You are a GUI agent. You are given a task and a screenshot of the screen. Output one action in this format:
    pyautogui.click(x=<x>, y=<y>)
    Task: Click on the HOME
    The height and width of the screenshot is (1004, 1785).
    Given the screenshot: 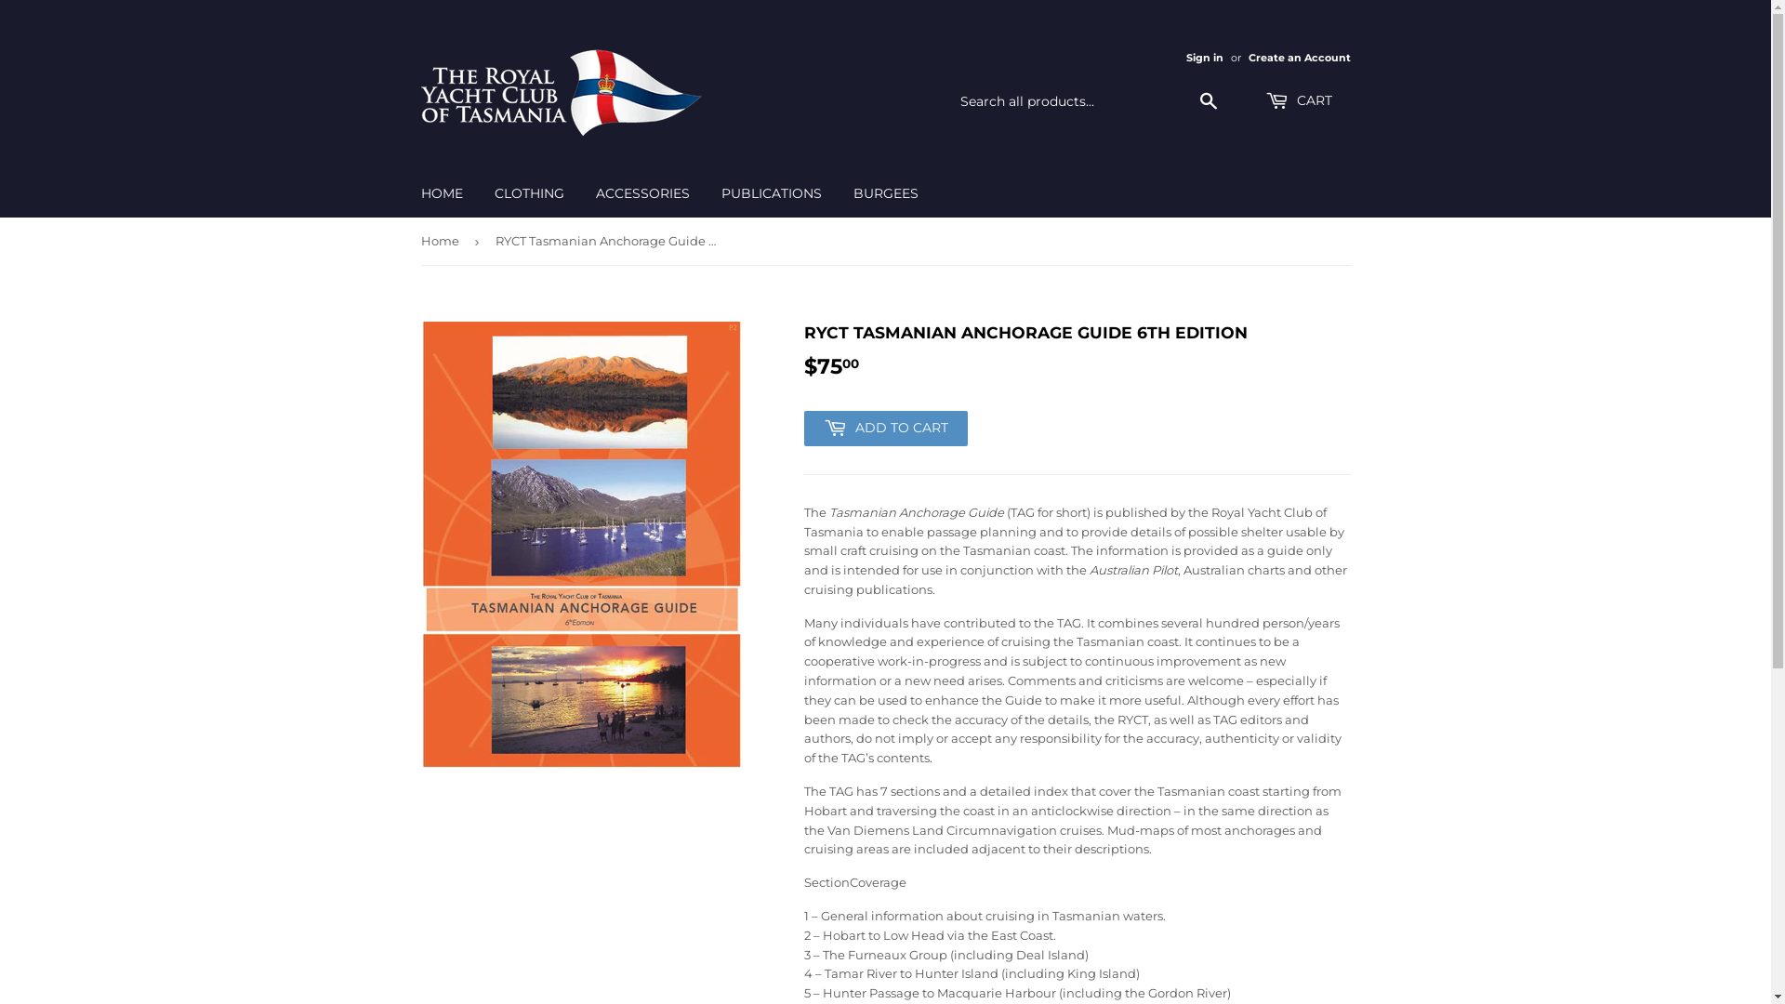 What is the action you would take?
    pyautogui.click(x=443, y=193)
    